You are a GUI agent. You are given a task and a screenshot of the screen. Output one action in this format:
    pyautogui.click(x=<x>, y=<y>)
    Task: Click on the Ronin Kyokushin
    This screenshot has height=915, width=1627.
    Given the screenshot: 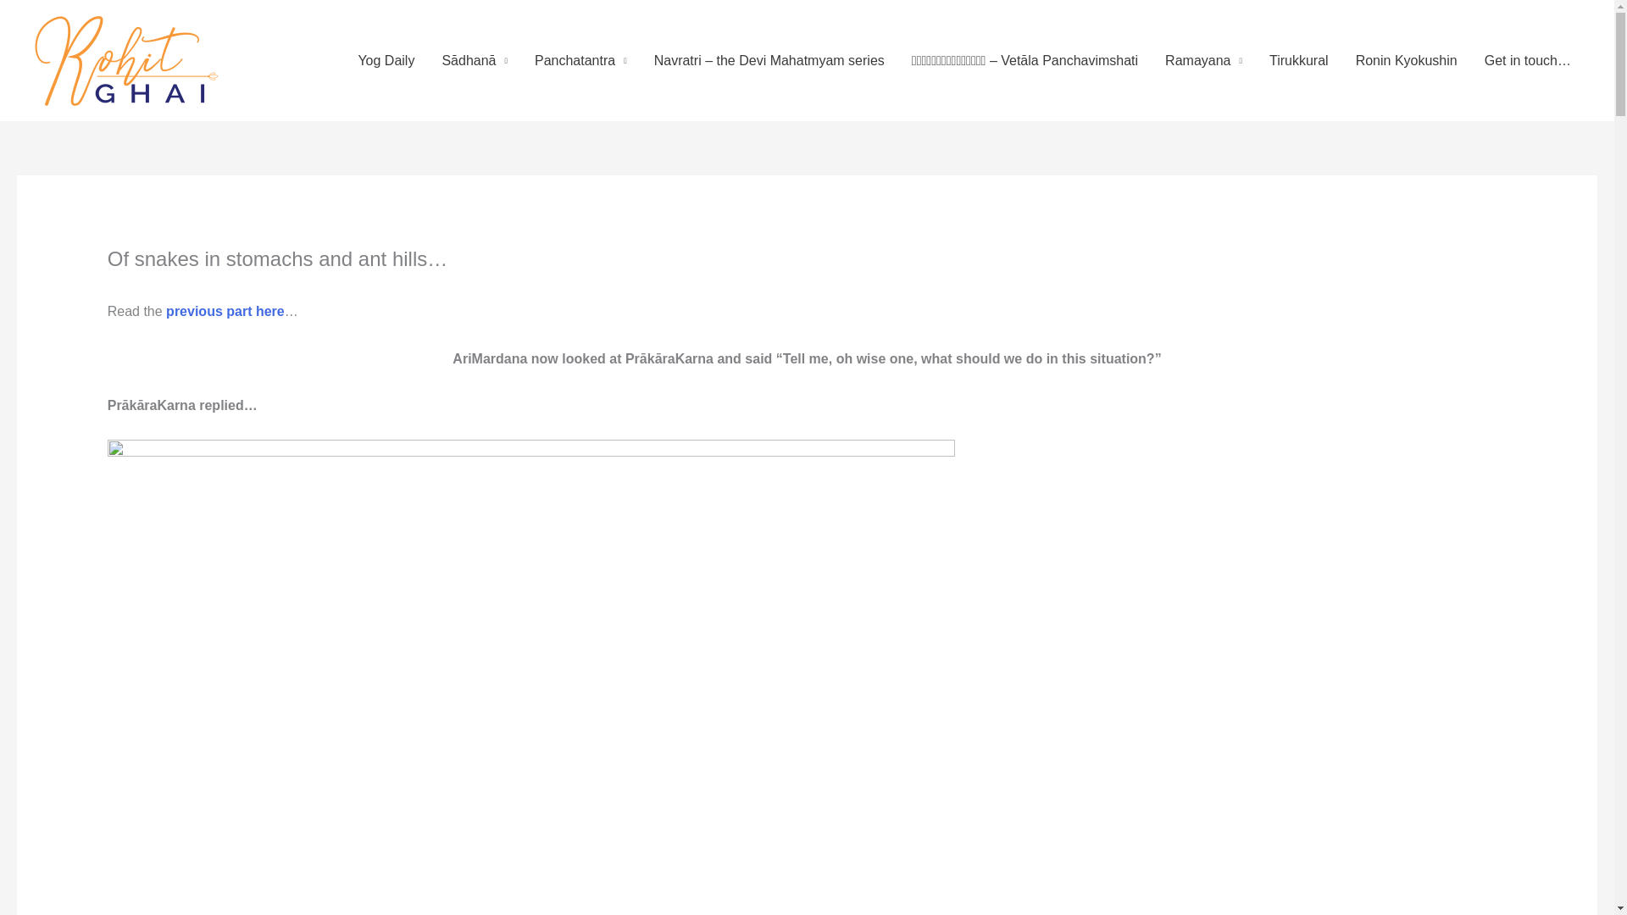 What is the action you would take?
    pyautogui.click(x=1407, y=60)
    